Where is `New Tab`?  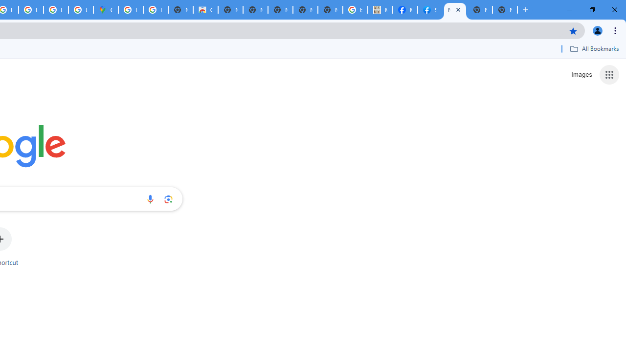 New Tab is located at coordinates (505, 10).